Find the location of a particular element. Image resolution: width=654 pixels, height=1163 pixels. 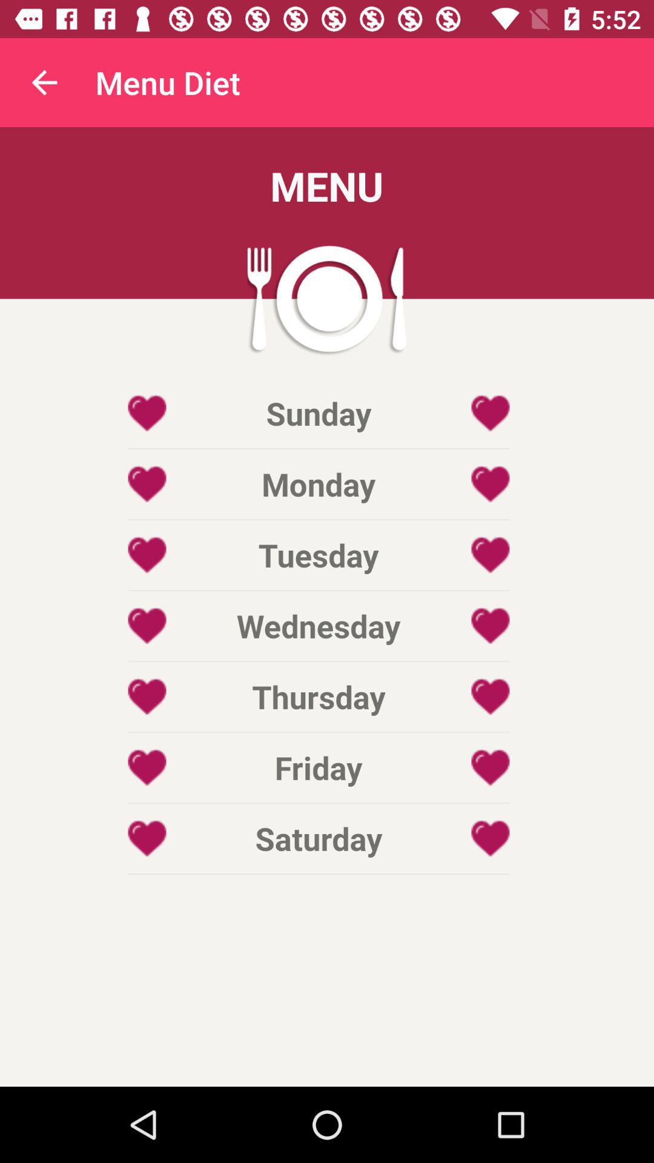

launch item next to menu diet is located at coordinates (44, 82).